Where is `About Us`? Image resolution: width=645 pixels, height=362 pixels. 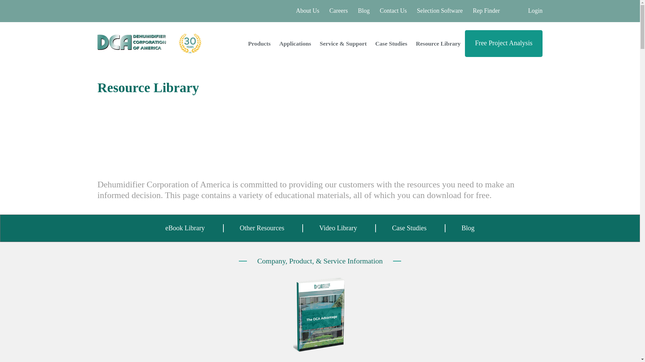 About Us is located at coordinates (308, 11).